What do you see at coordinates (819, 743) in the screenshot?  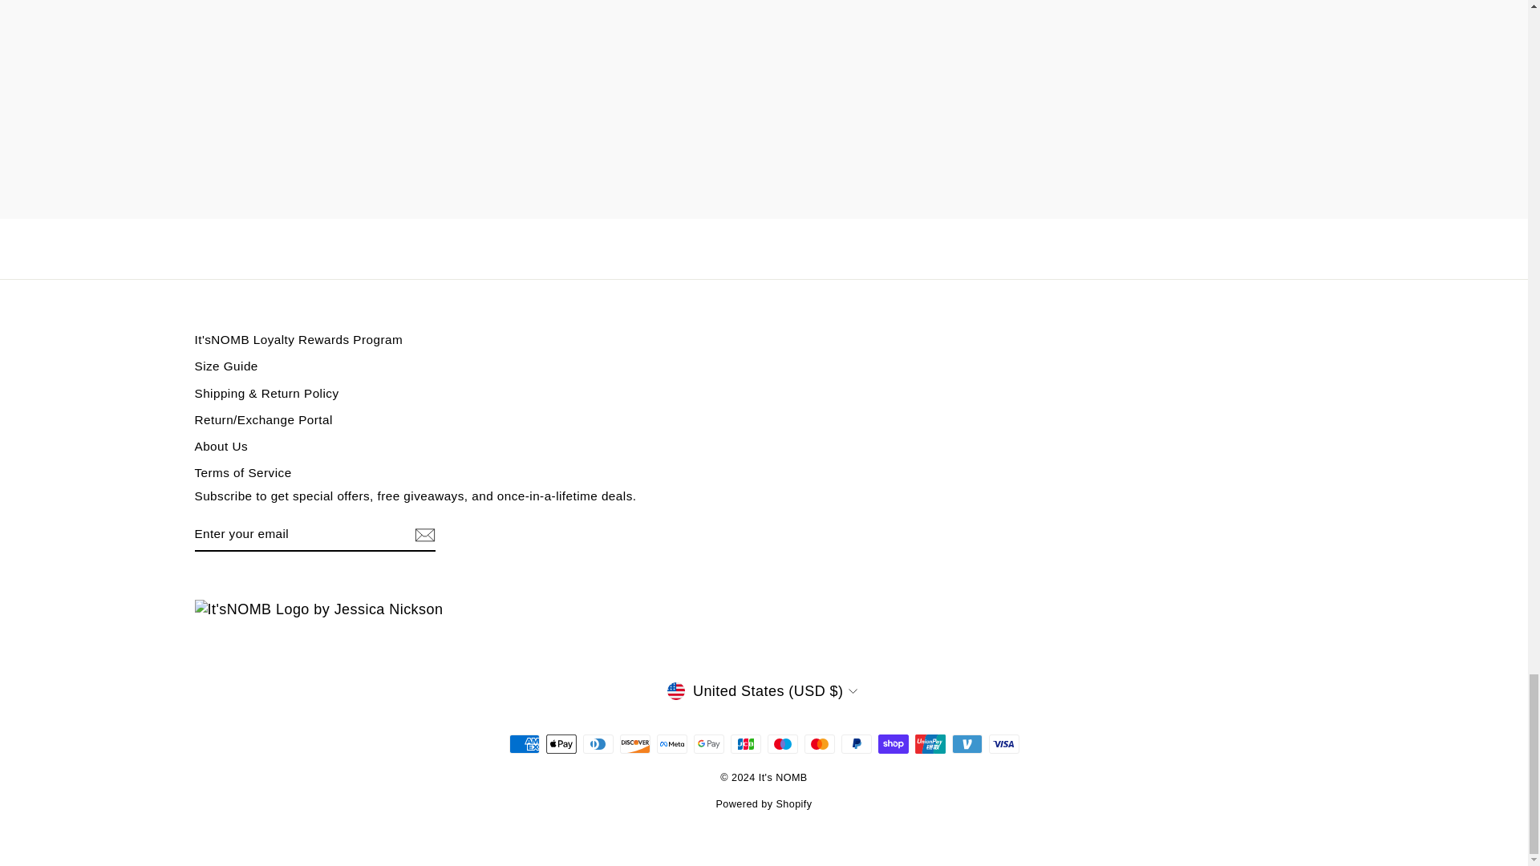 I see `Mastercard` at bounding box center [819, 743].